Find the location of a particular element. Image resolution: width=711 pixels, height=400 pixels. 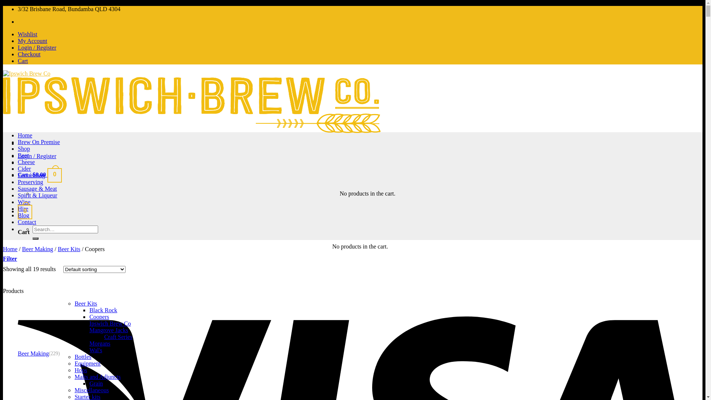

Wine is located at coordinates (24, 202).